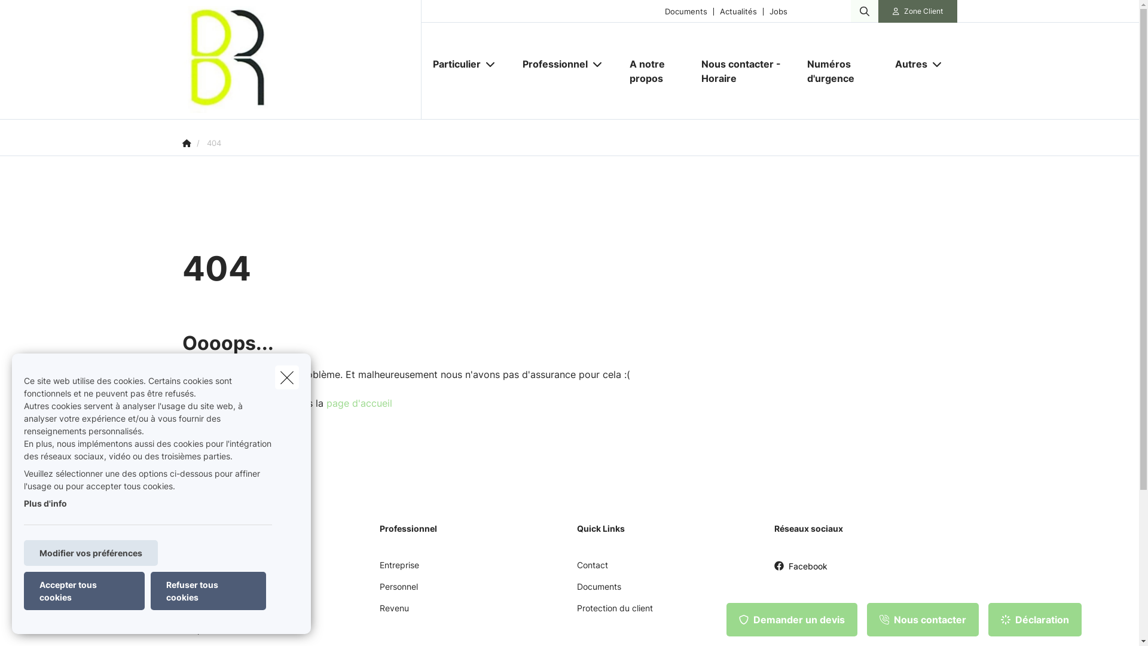  Describe the element at coordinates (239, 613) in the screenshot. I see `Famille et protection juridique` at that location.